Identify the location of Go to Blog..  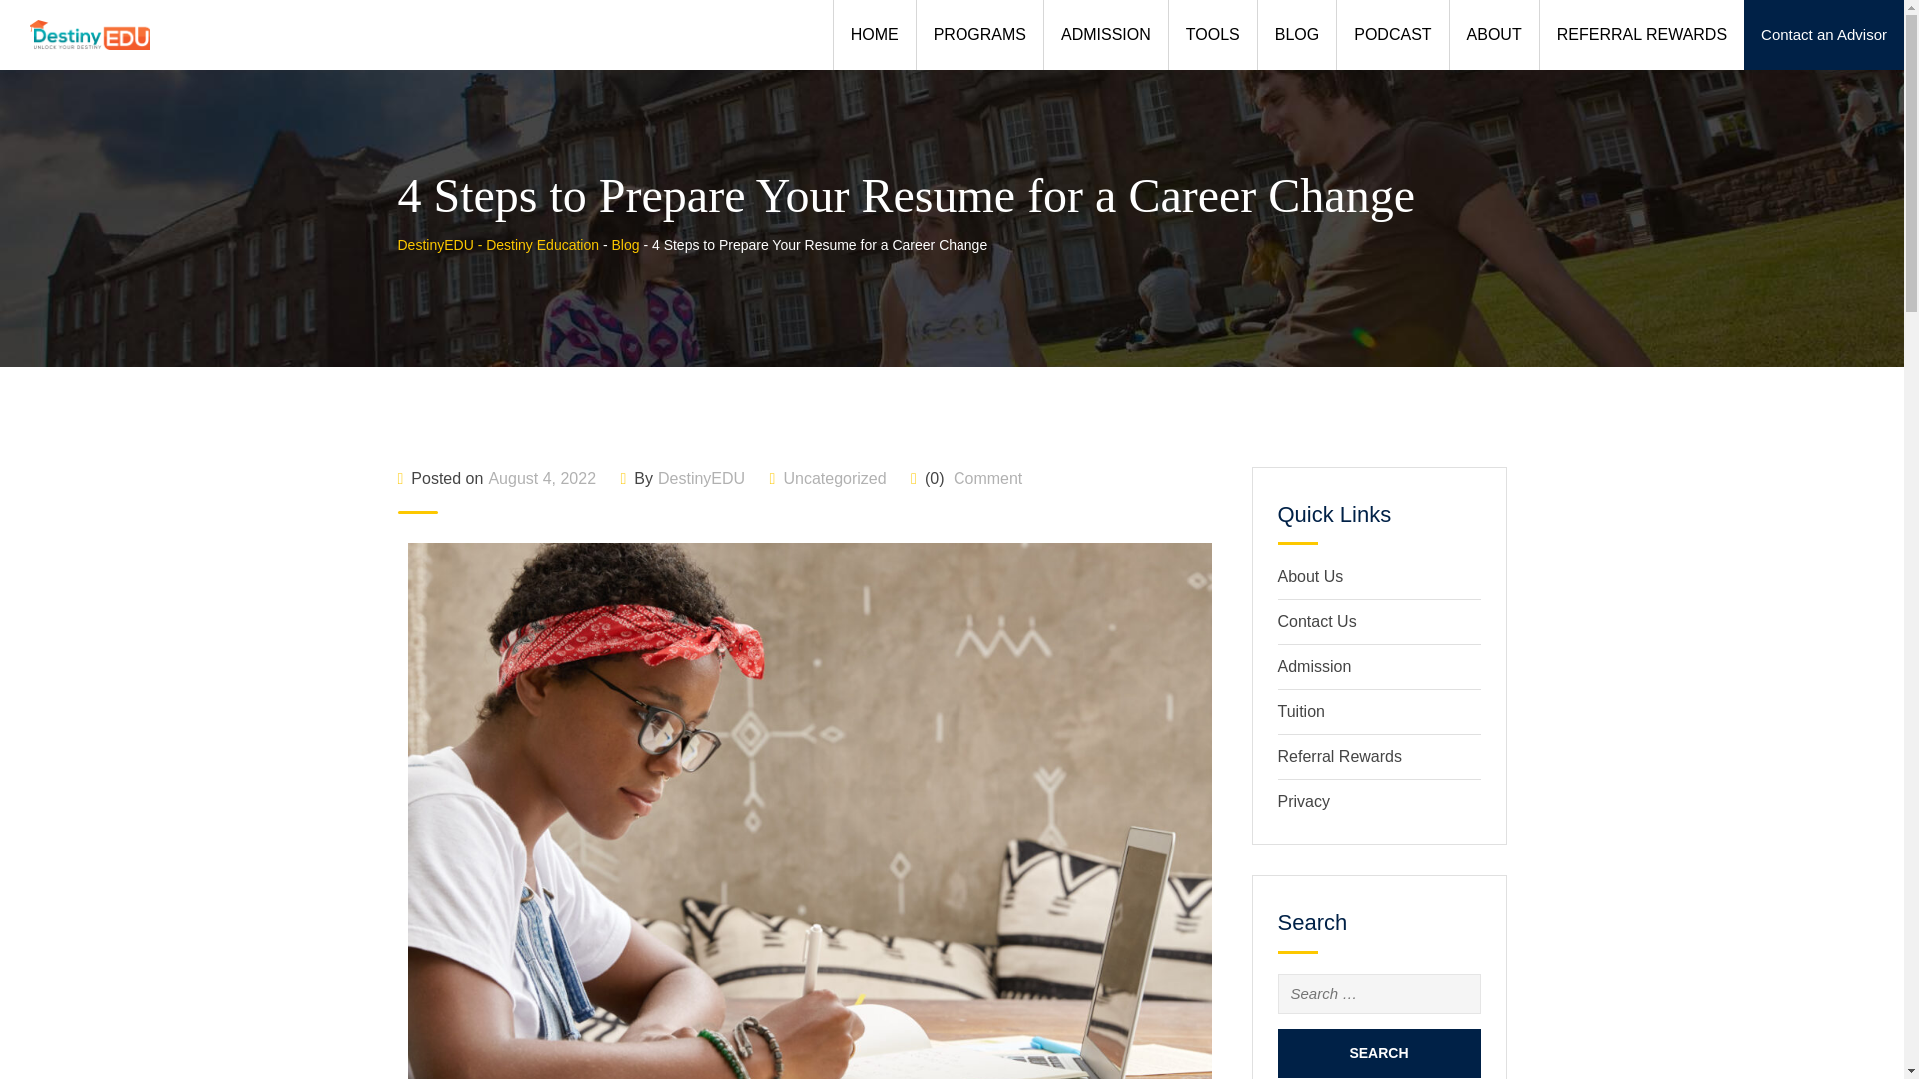
(624, 244).